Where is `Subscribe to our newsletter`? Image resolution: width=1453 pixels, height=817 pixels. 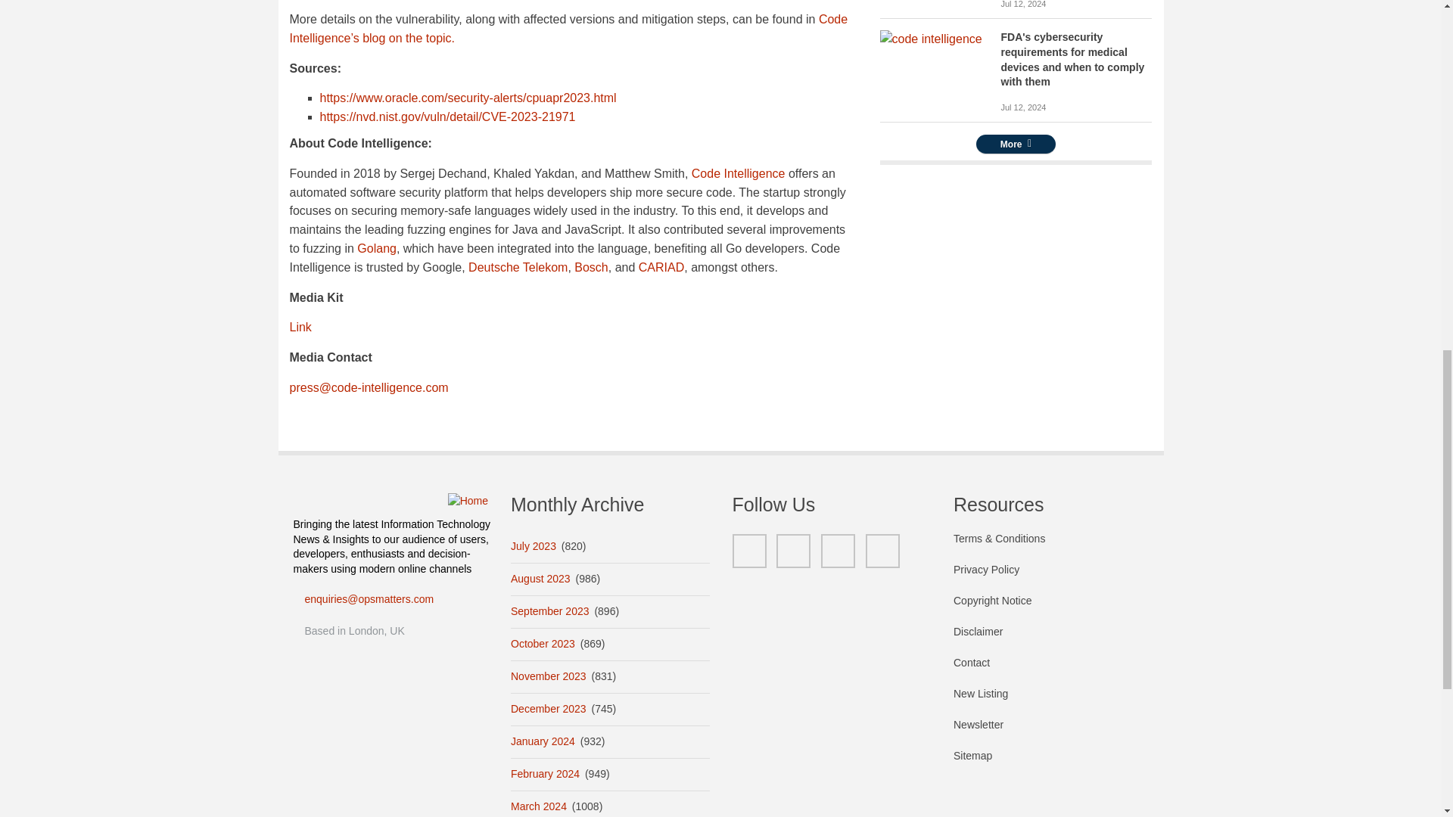
Subscribe to our newsletter is located at coordinates (1052, 732).